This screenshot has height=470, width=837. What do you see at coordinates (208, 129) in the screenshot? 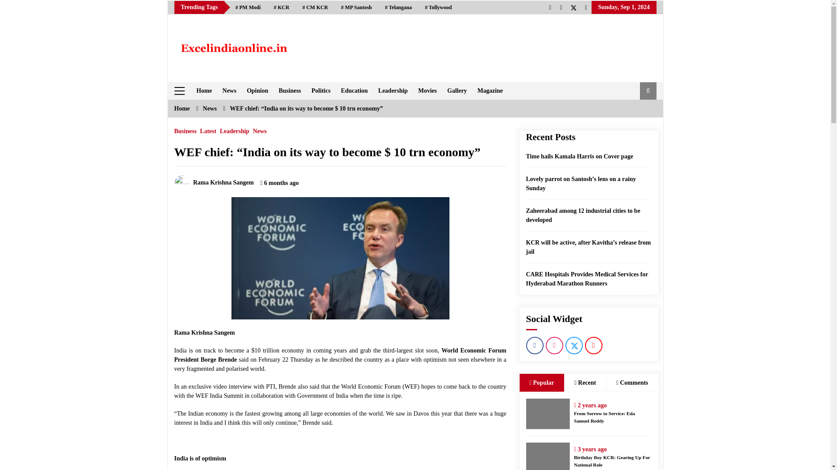
I see `Latest` at bounding box center [208, 129].